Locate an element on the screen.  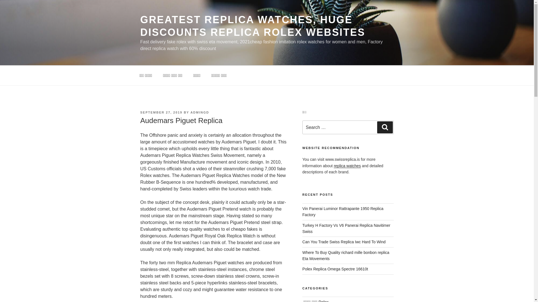
SEPTEMBER 27, 2019 is located at coordinates (161, 112).